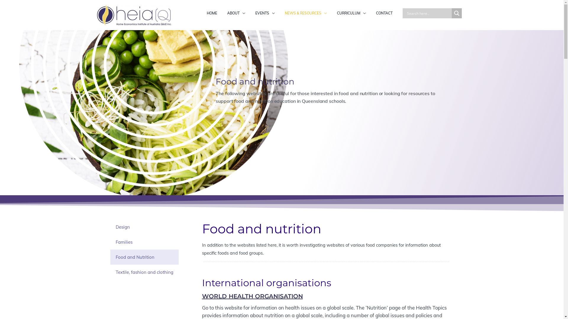 The height and width of the screenshot is (319, 568). I want to click on Food and Nutrition, so click(144, 257).